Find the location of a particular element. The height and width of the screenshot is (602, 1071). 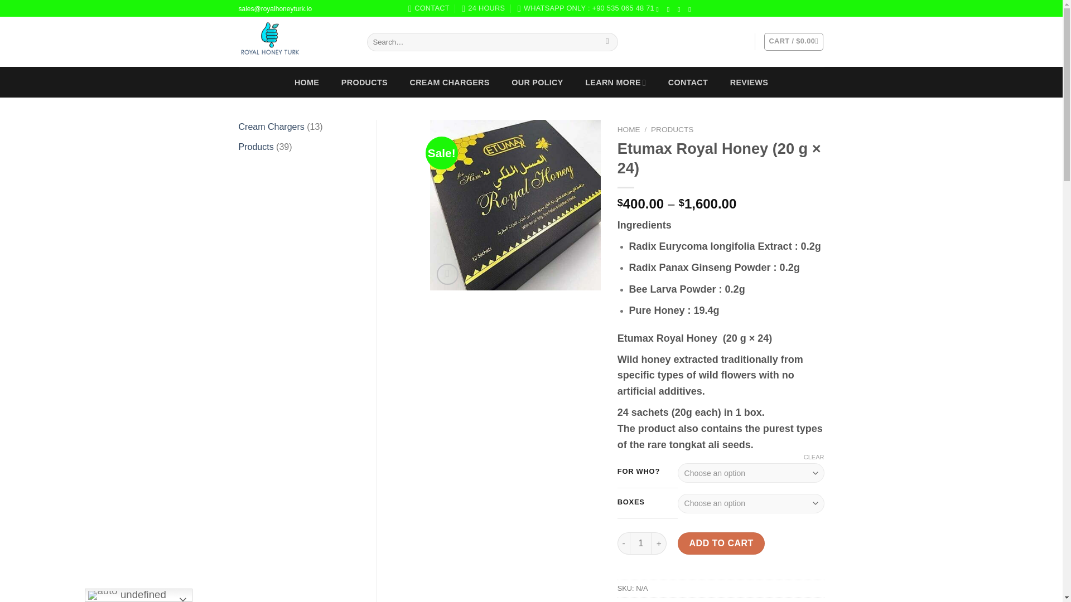

CONTACT is located at coordinates (428, 8).